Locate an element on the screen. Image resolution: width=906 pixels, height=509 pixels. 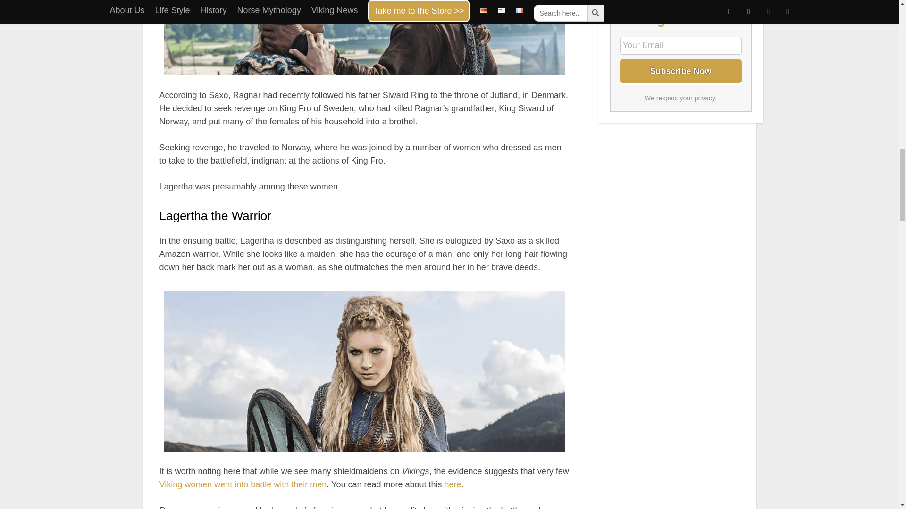
Subscribe Now is located at coordinates (680, 71).